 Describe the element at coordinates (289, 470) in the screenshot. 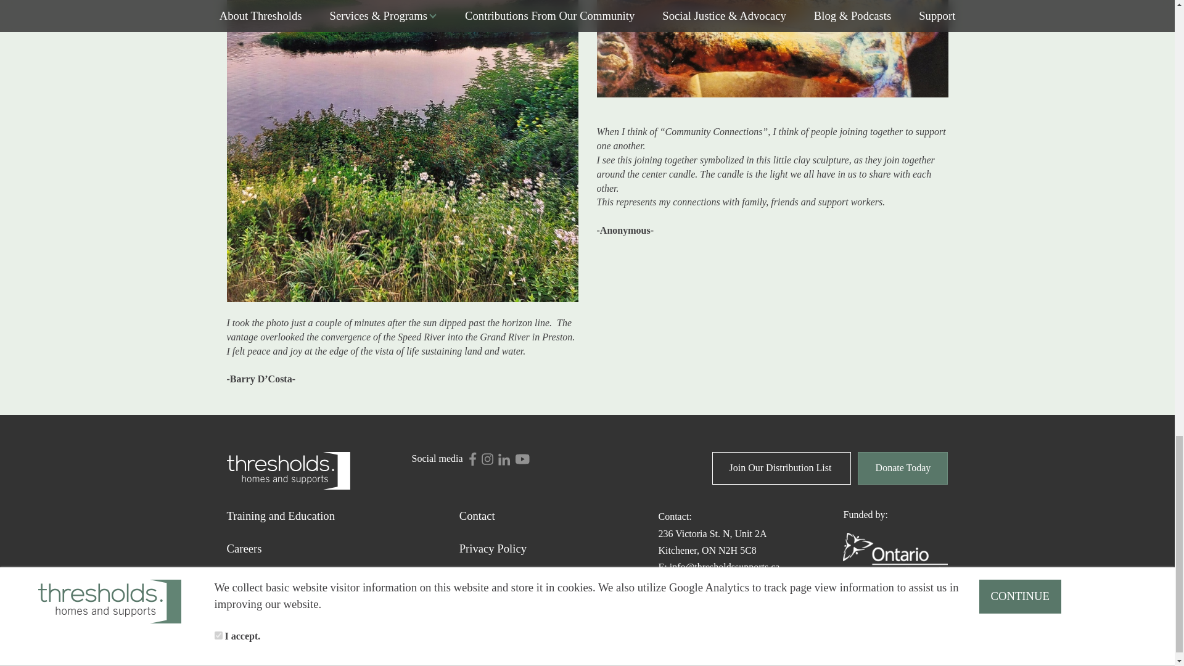

I see `Thresholds Homes and Supports` at that location.